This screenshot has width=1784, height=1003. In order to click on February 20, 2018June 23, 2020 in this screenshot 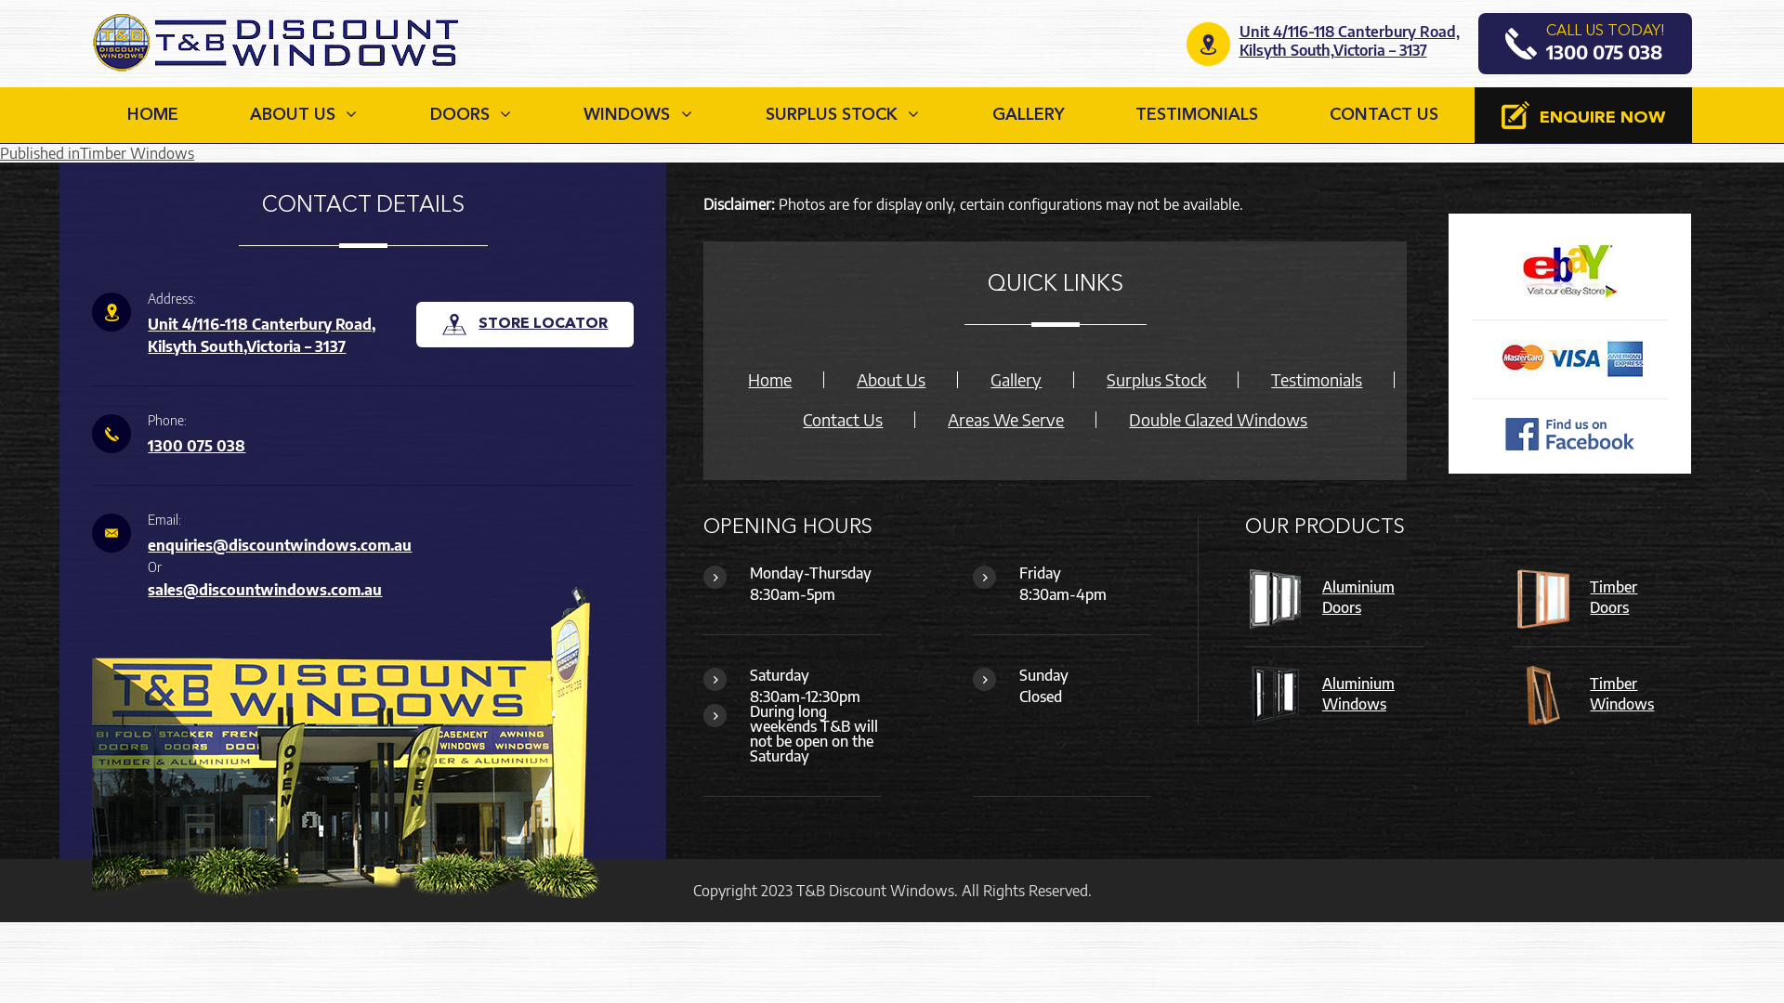, I will do `click(102, 135)`.